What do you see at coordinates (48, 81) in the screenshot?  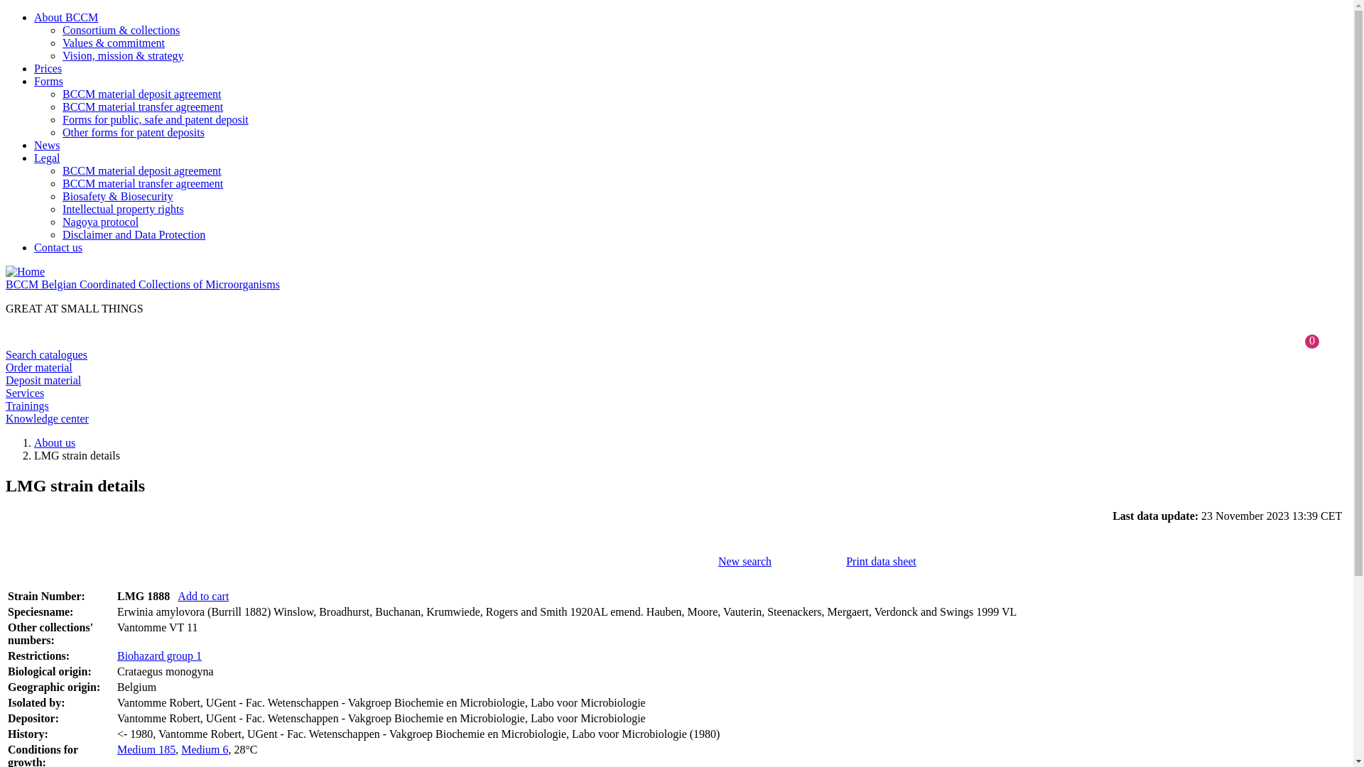 I see `Forms` at bounding box center [48, 81].